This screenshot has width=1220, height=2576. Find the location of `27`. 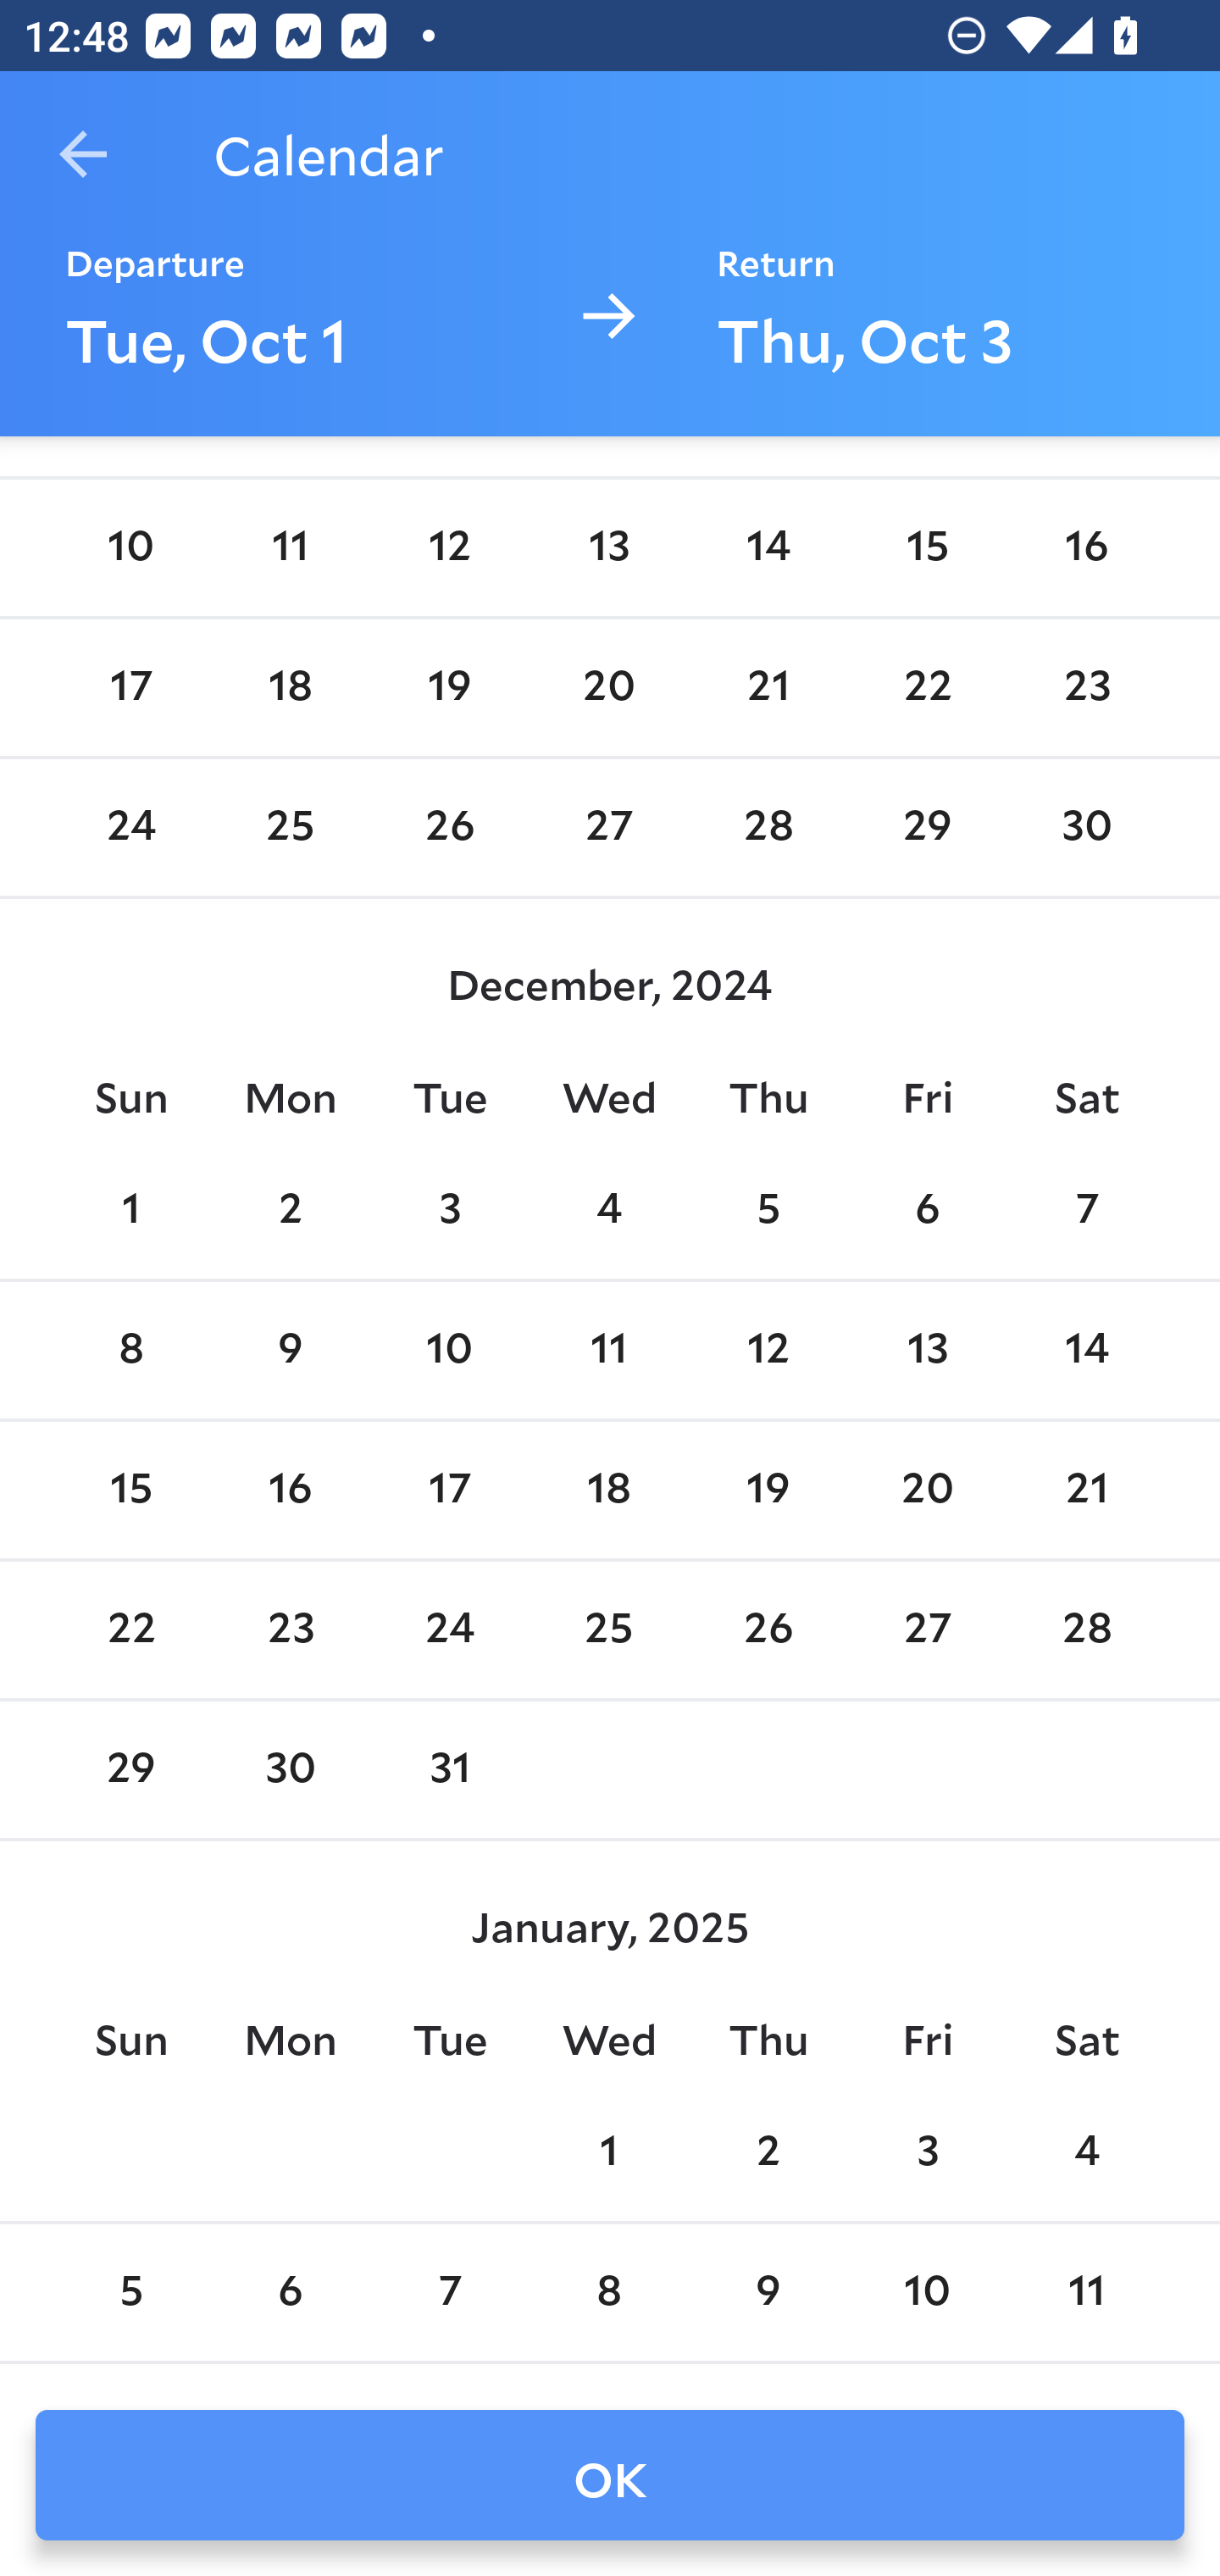

27 is located at coordinates (927, 1630).